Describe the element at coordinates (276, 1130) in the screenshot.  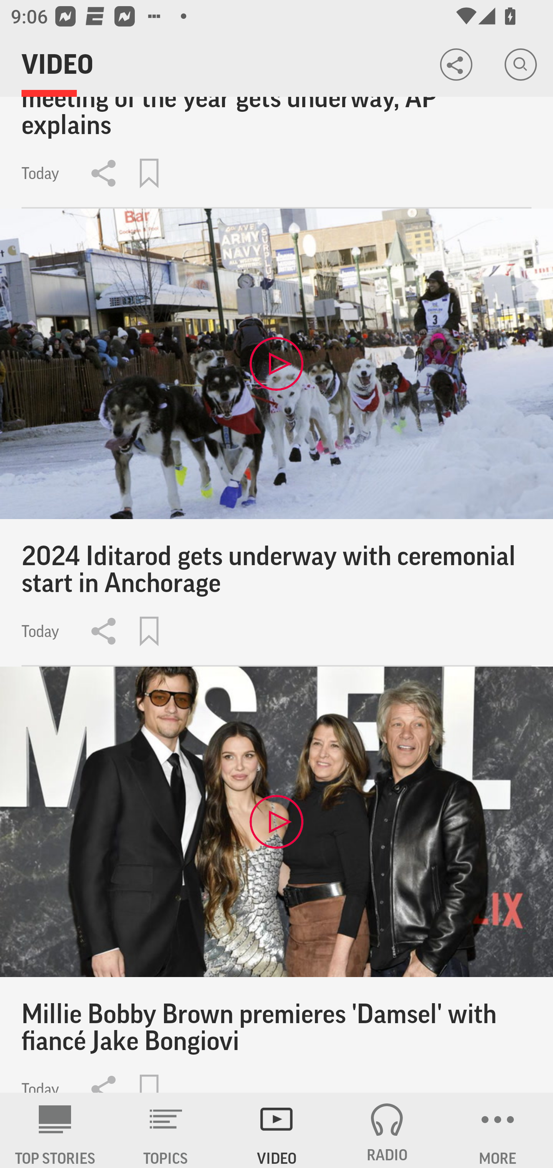
I see `VIDEO` at that location.